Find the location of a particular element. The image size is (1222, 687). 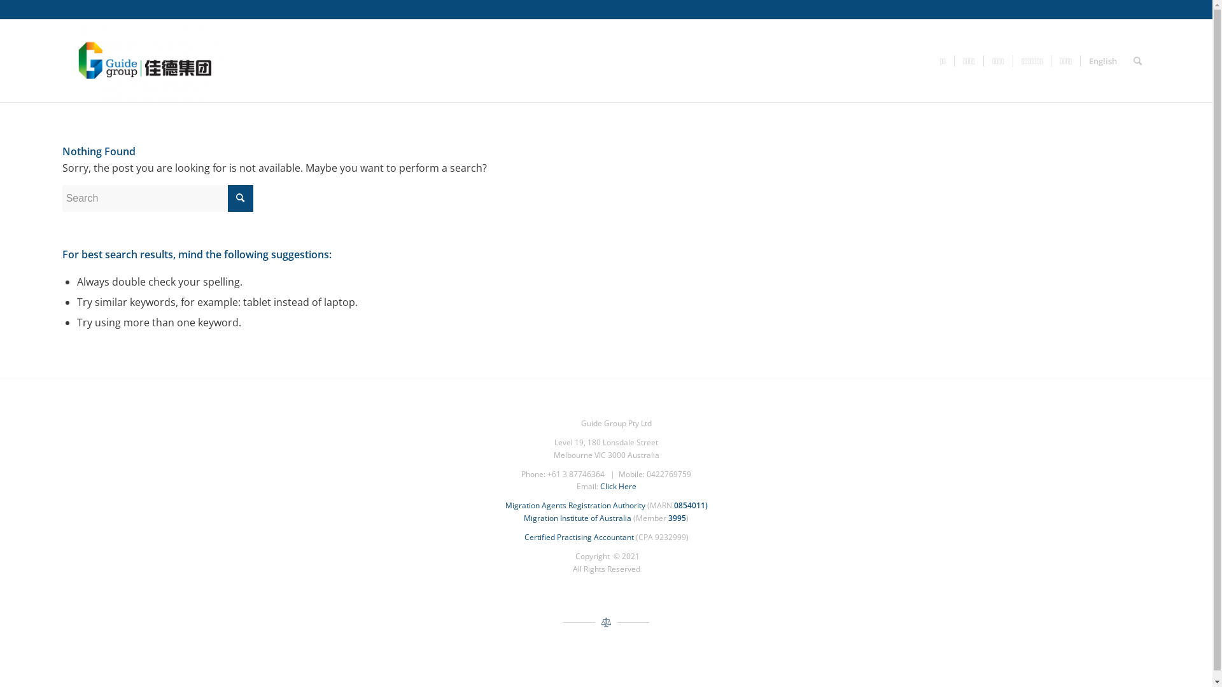

3995 is located at coordinates (677, 518).